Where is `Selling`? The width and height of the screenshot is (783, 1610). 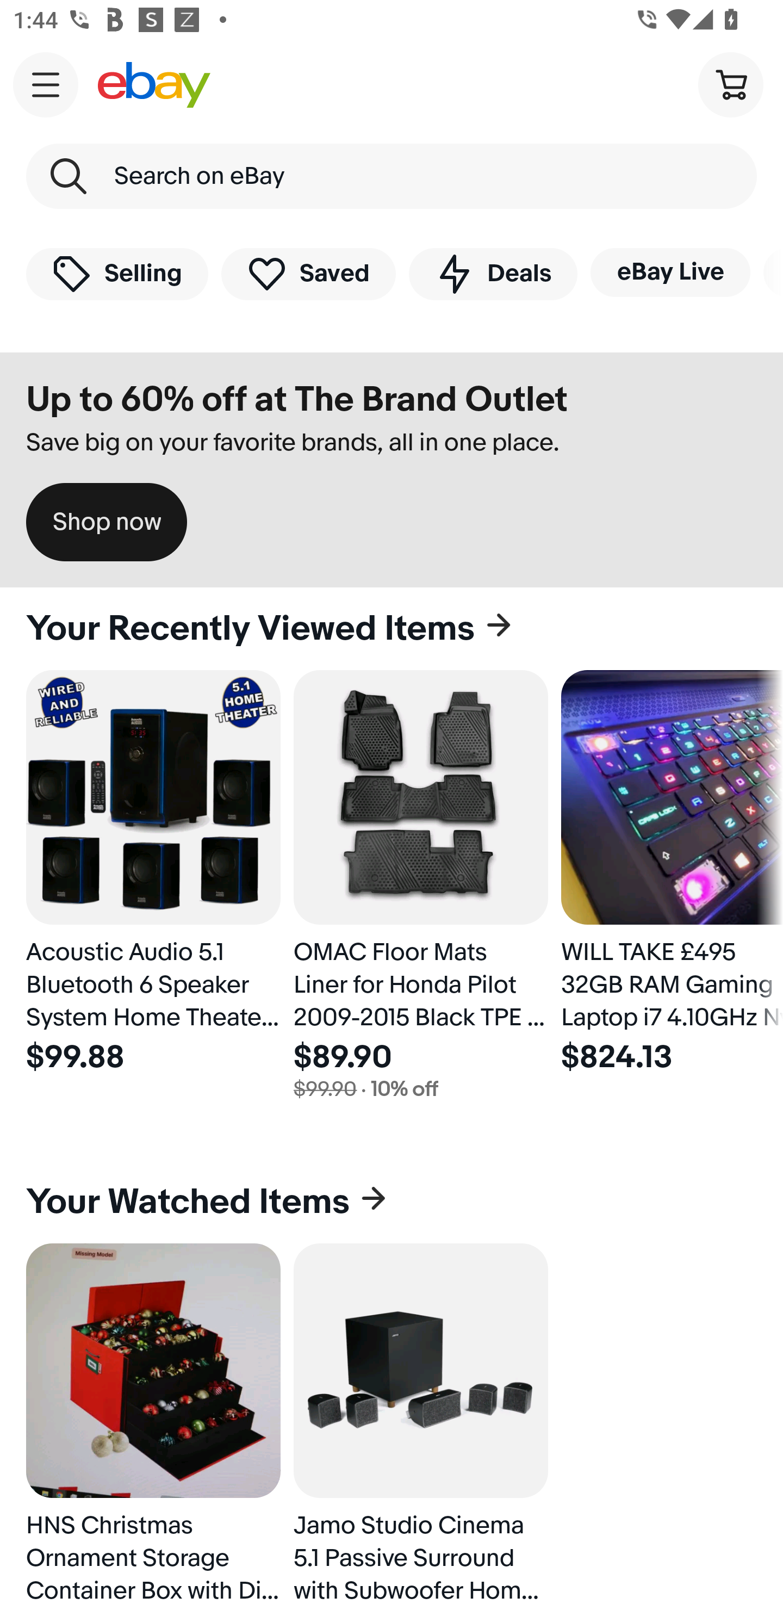
Selling is located at coordinates (117, 273).